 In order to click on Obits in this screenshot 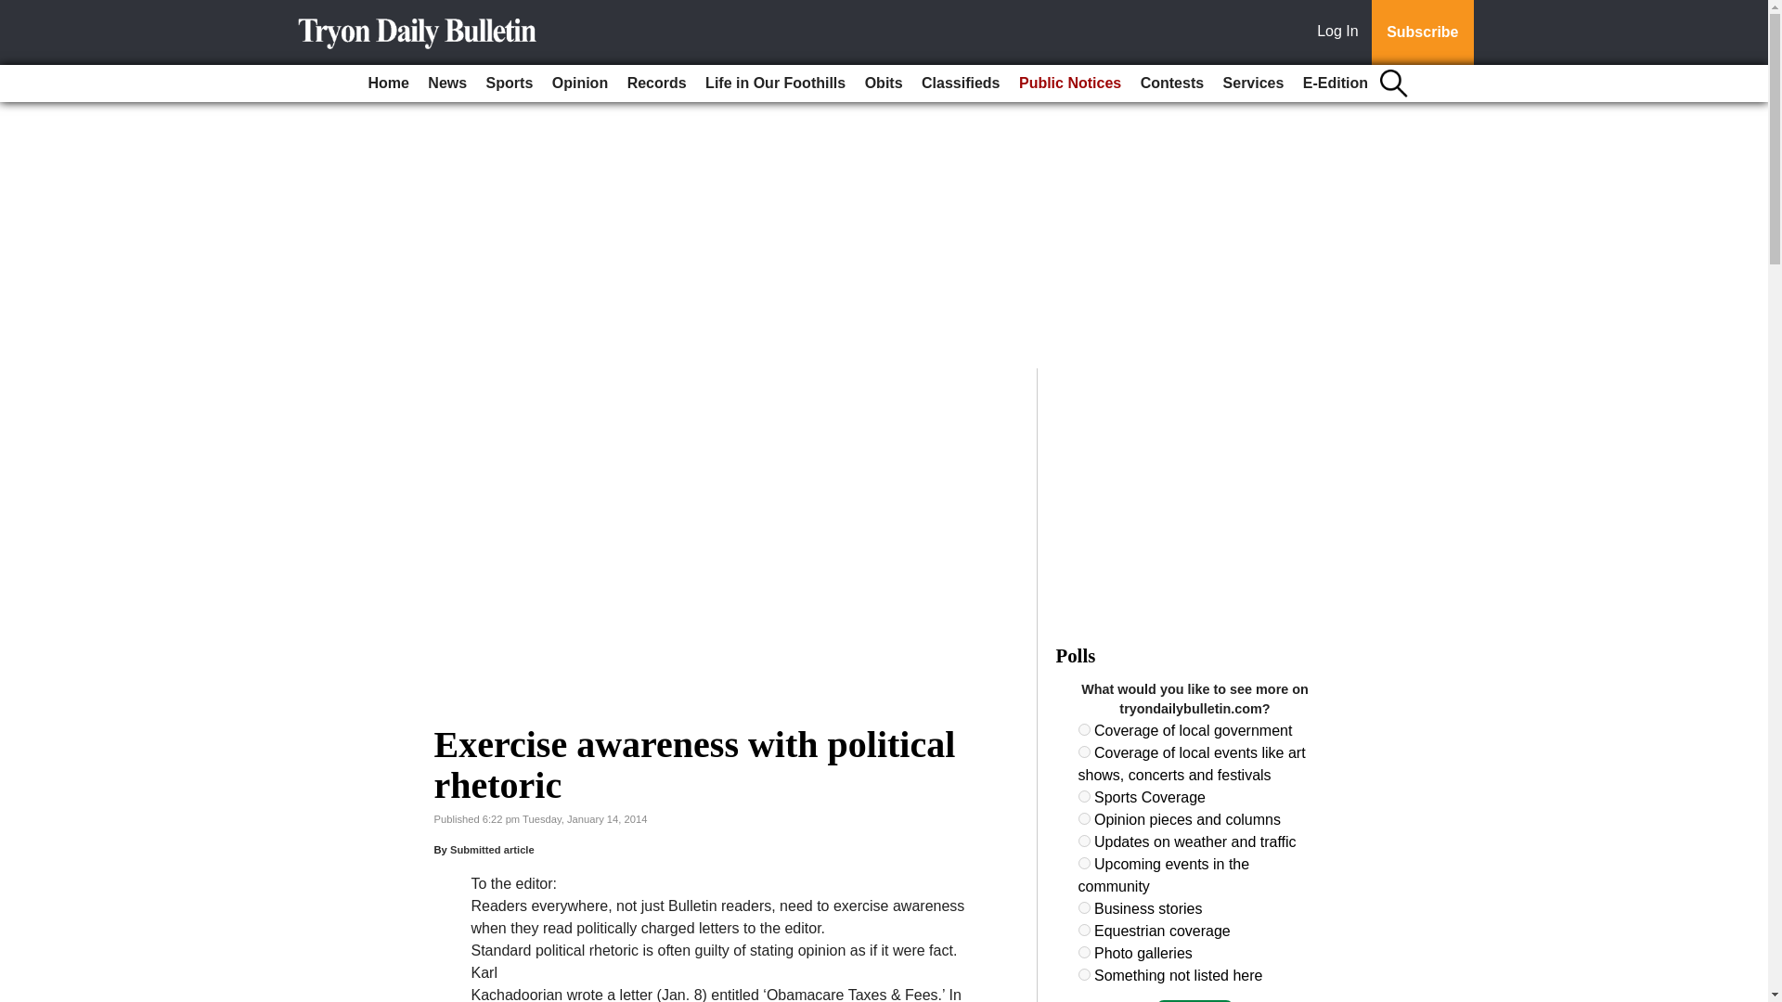, I will do `click(884, 83)`.